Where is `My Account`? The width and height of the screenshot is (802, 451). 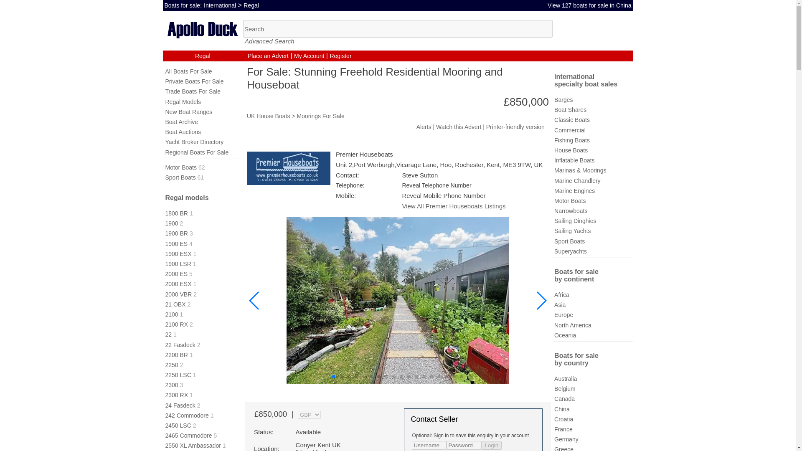 My Account is located at coordinates (309, 56).